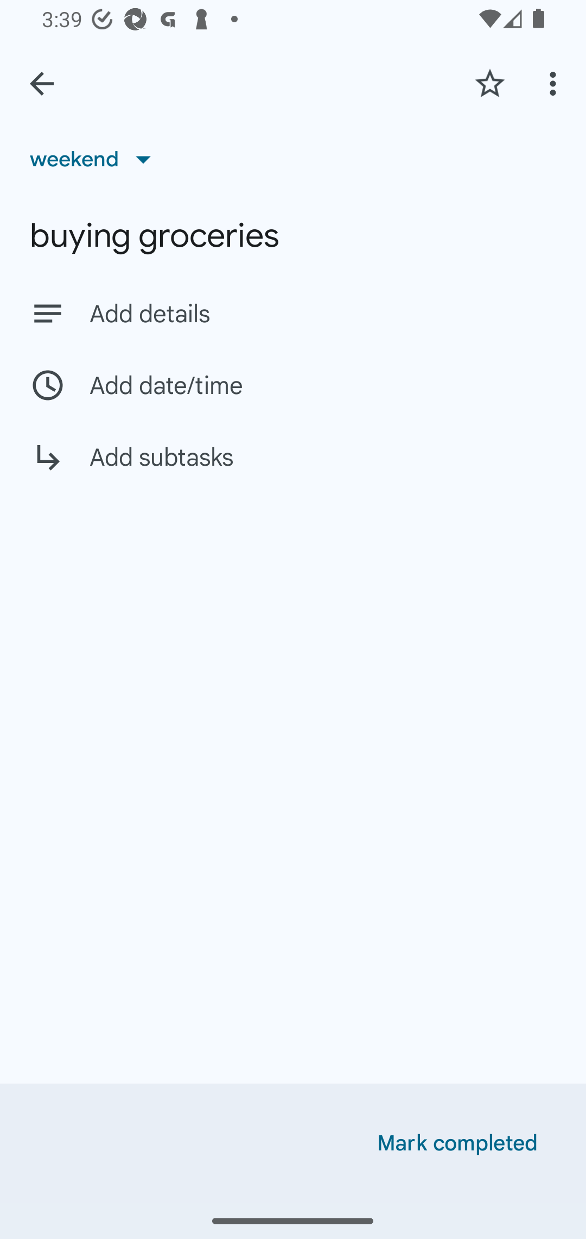  Describe the element at coordinates (42, 84) in the screenshot. I see `Back` at that location.